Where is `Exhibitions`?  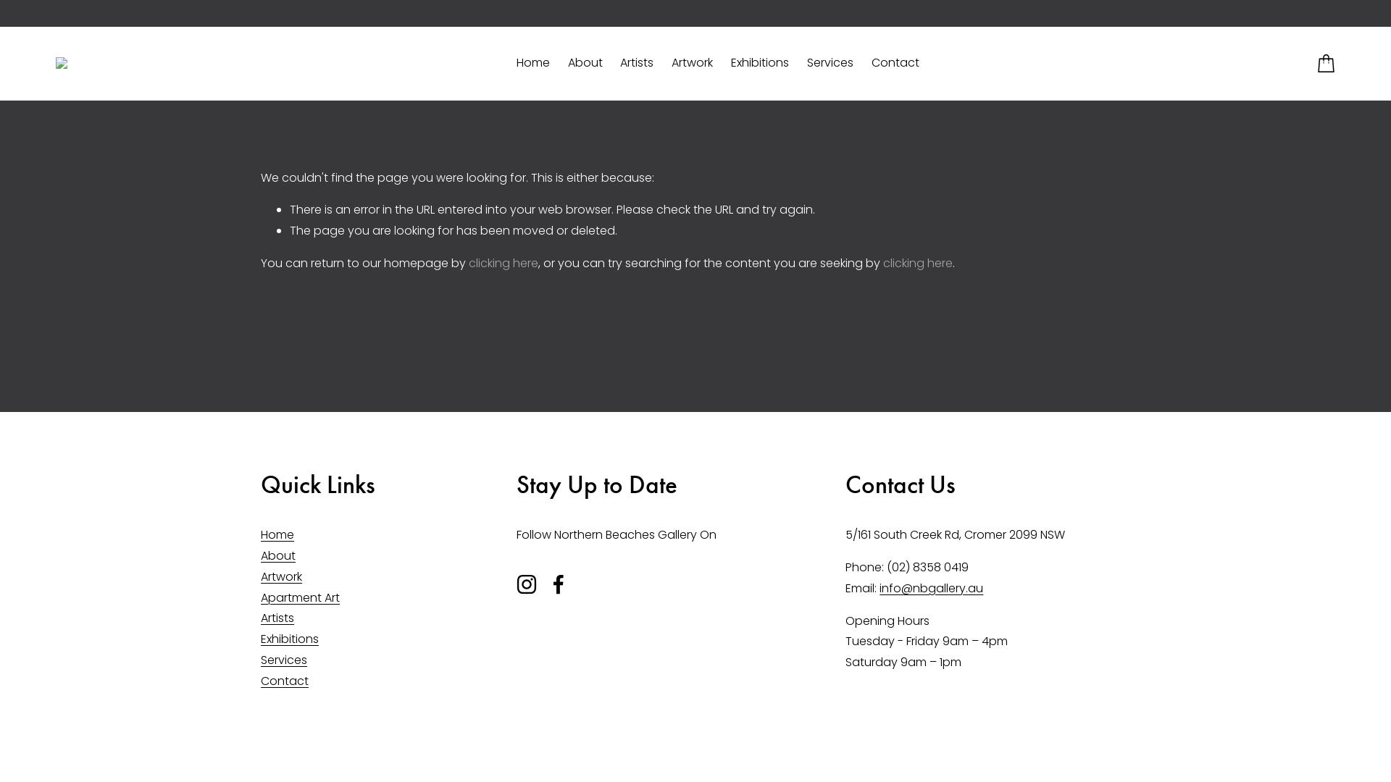
Exhibitions is located at coordinates (290, 640).